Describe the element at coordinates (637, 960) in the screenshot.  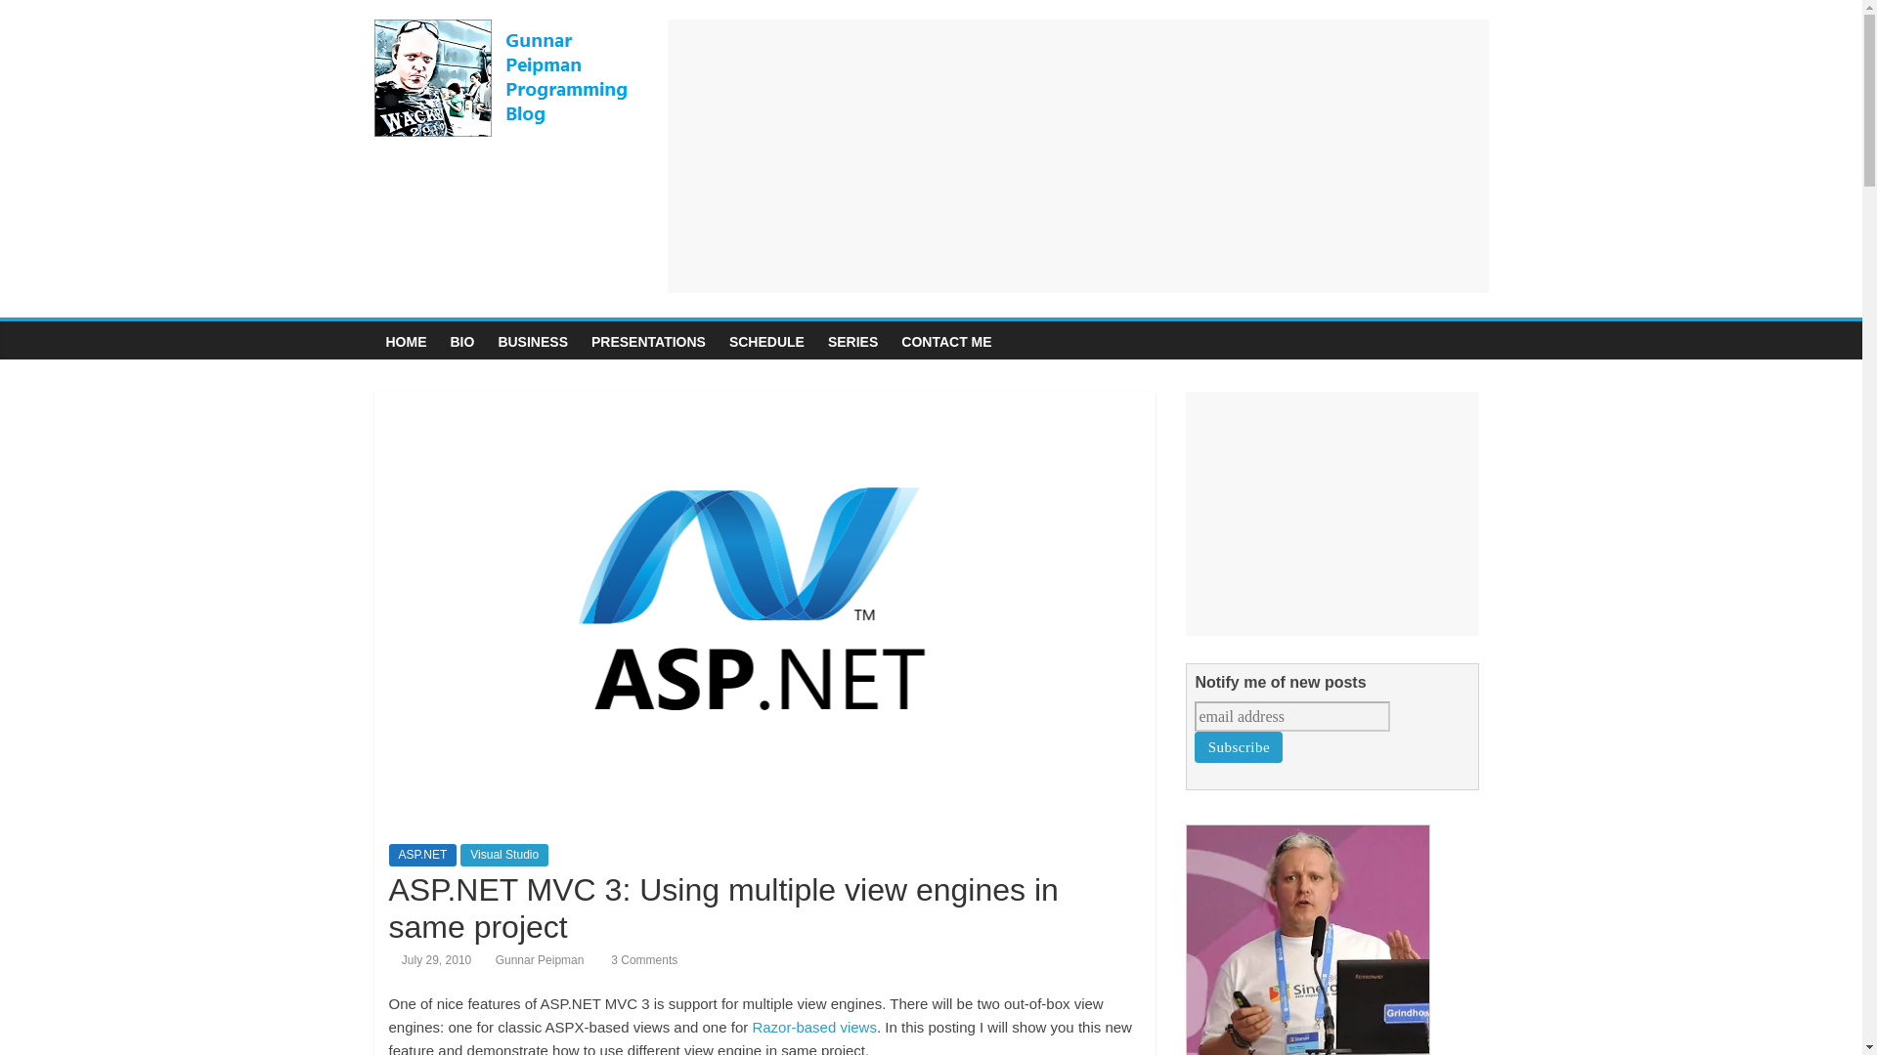
I see `3 Comments` at that location.